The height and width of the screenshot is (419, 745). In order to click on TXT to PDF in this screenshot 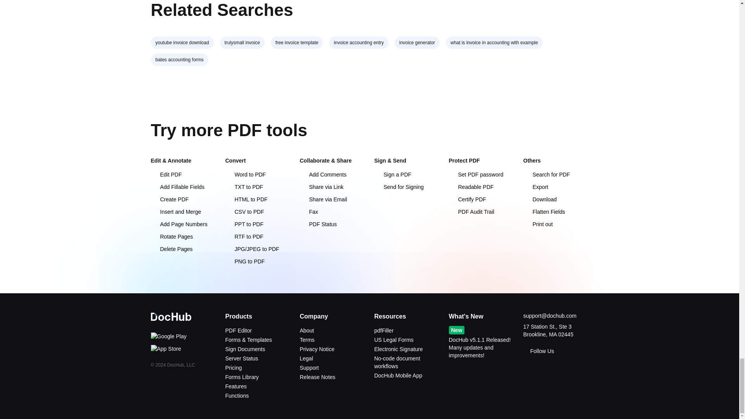, I will do `click(244, 187)`.